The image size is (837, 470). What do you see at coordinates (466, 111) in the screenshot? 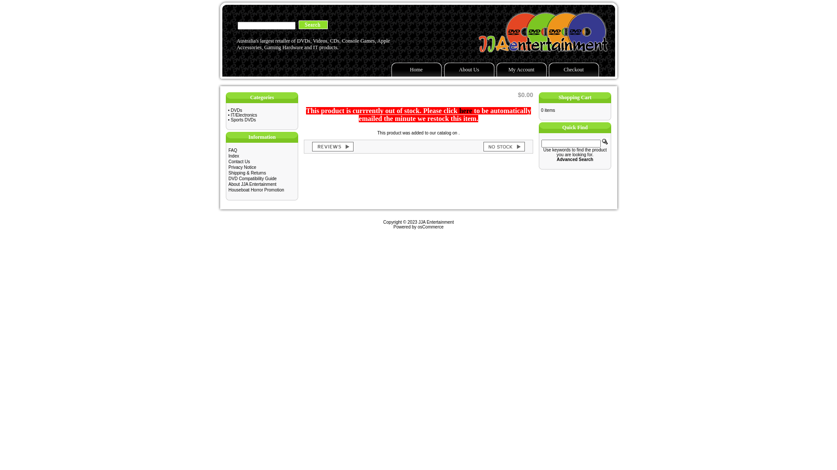
I see `here` at bounding box center [466, 111].